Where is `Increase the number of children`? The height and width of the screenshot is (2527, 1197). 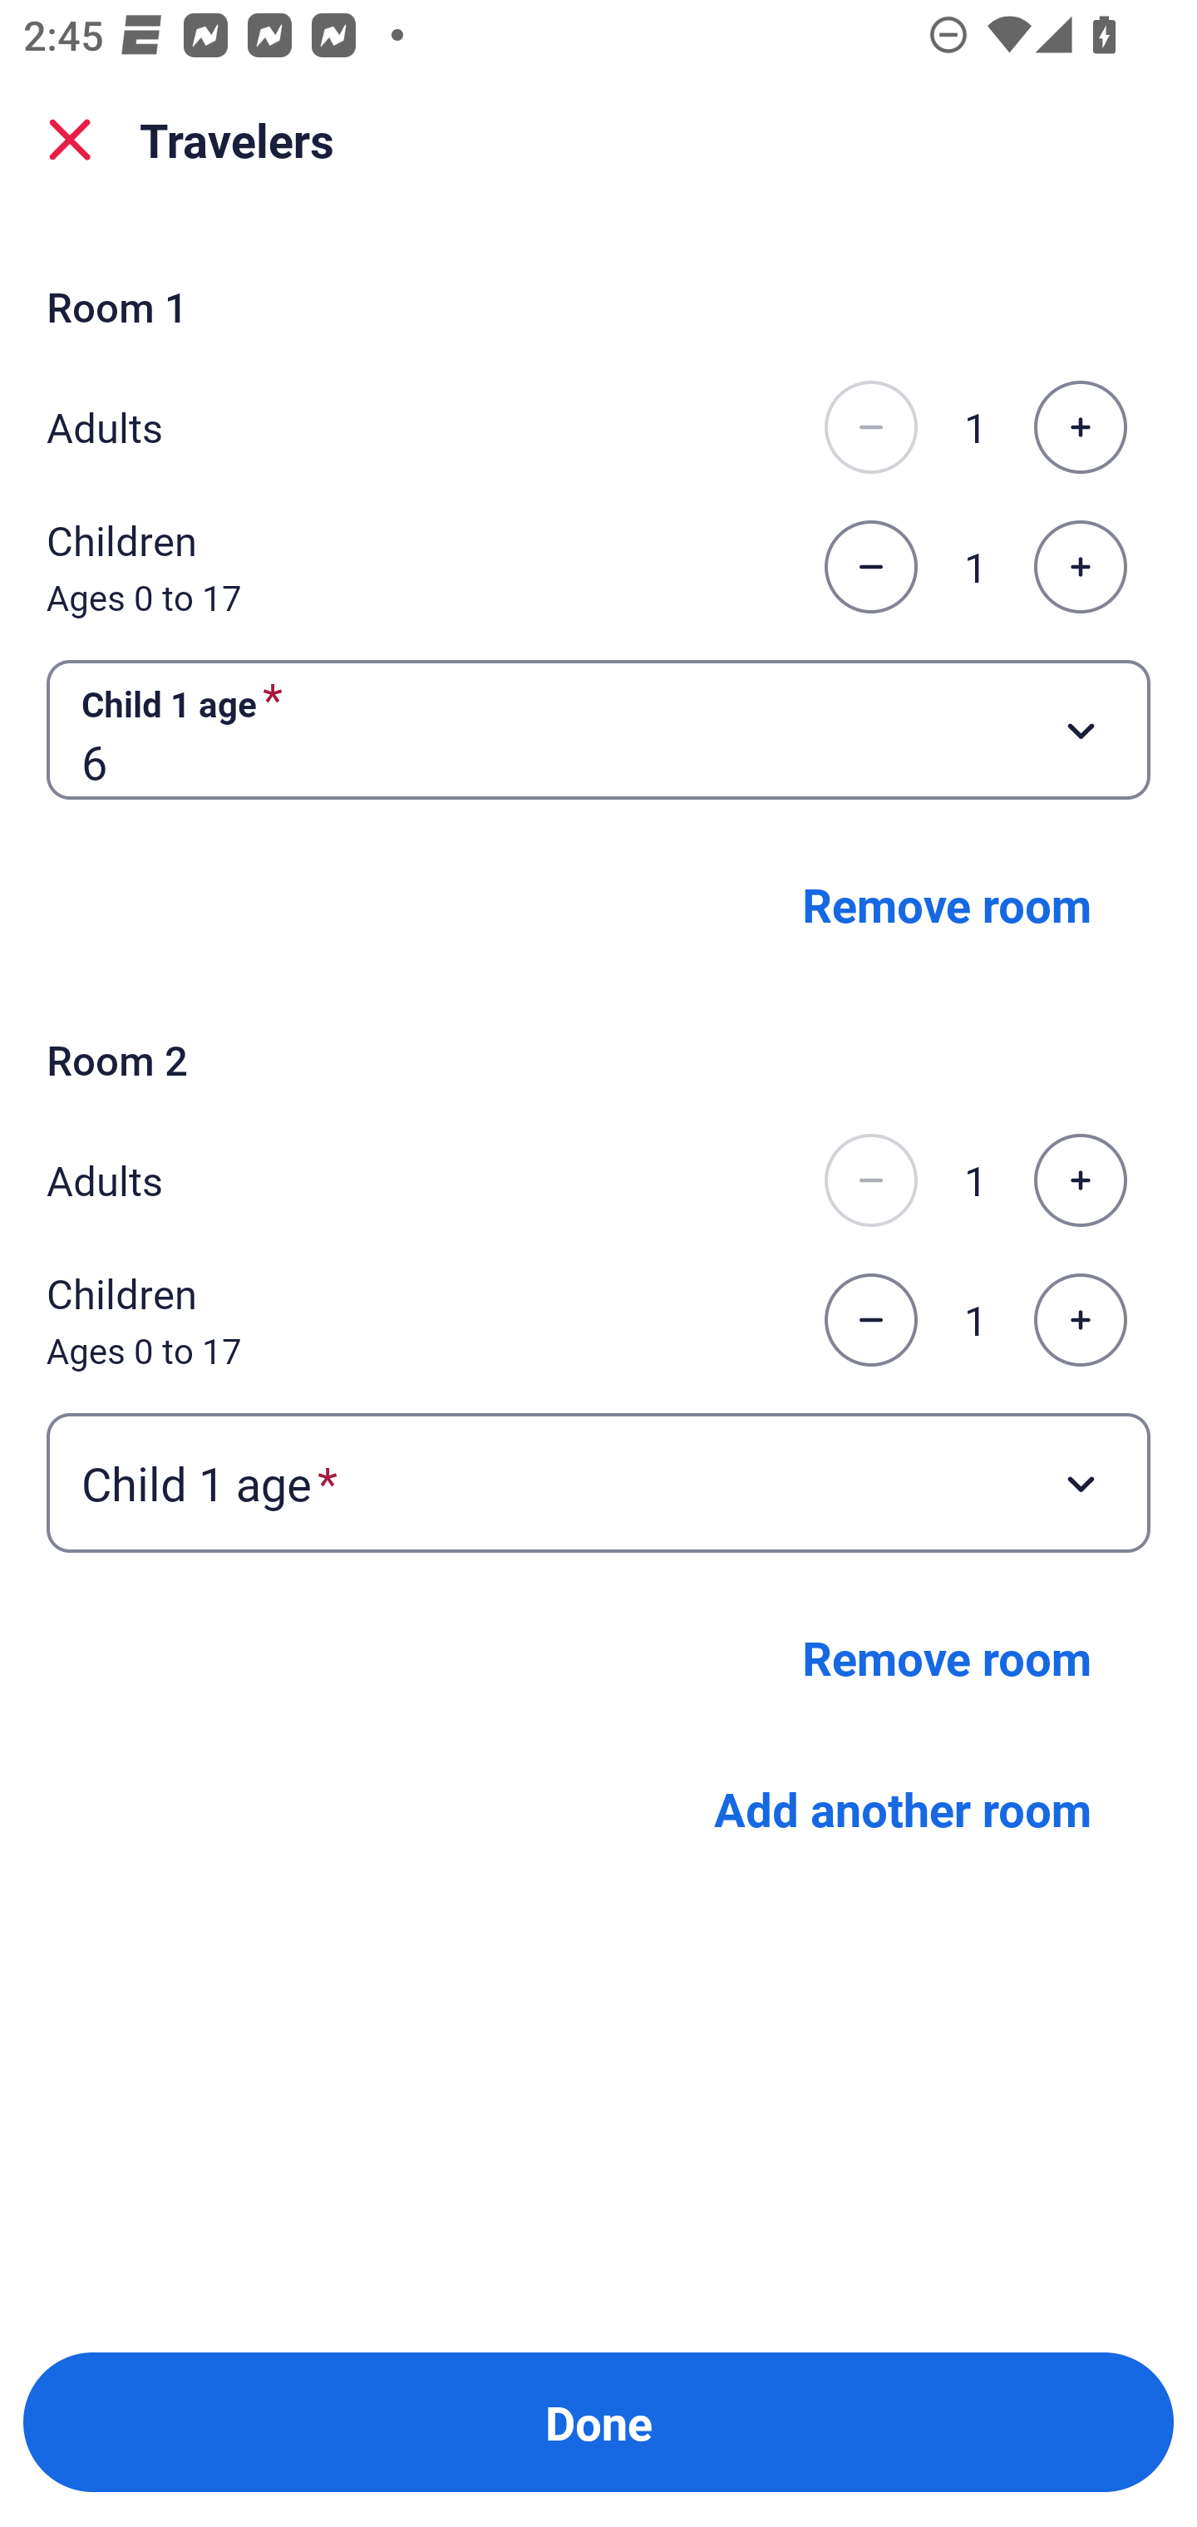
Increase the number of children is located at coordinates (1080, 567).